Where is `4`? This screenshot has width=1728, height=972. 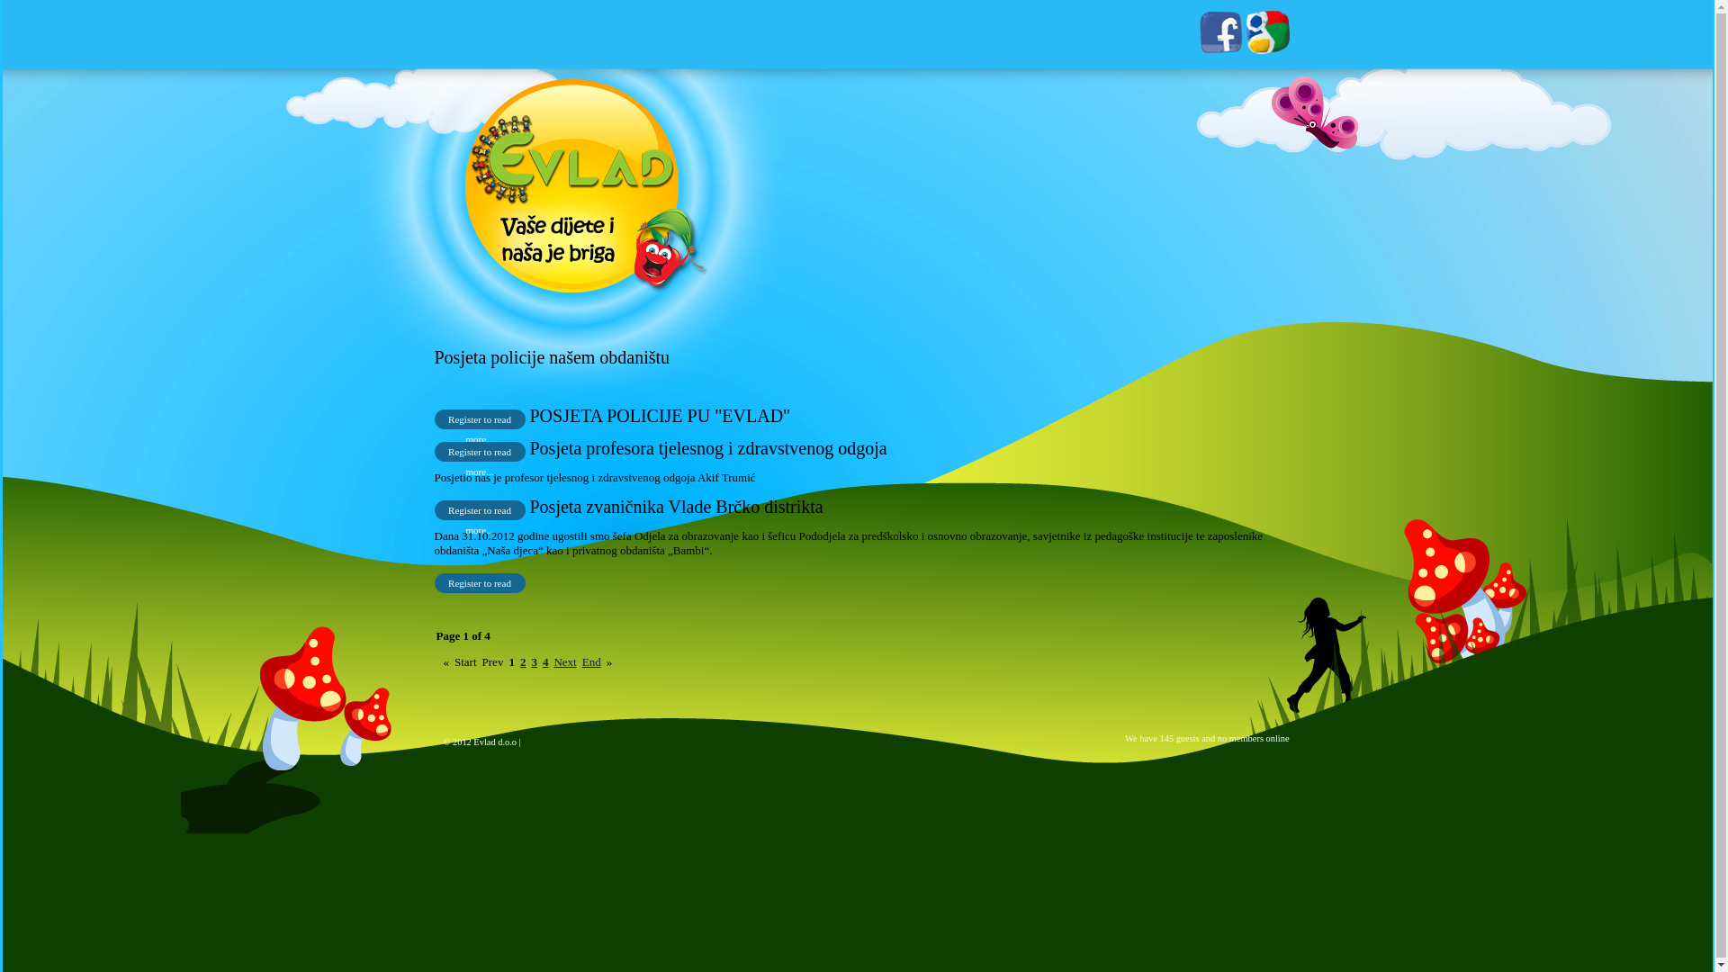 4 is located at coordinates (545, 662).